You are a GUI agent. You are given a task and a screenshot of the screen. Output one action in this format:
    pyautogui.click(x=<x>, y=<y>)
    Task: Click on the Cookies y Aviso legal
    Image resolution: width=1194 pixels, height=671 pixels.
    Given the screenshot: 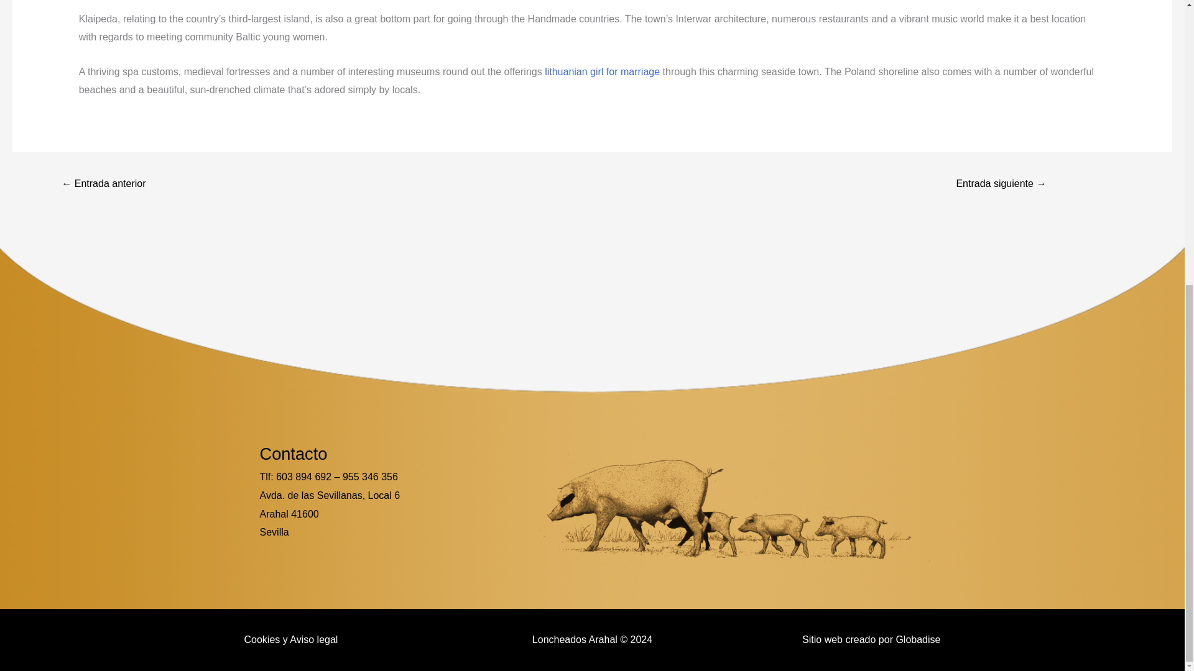 What is the action you would take?
    pyautogui.click(x=290, y=639)
    